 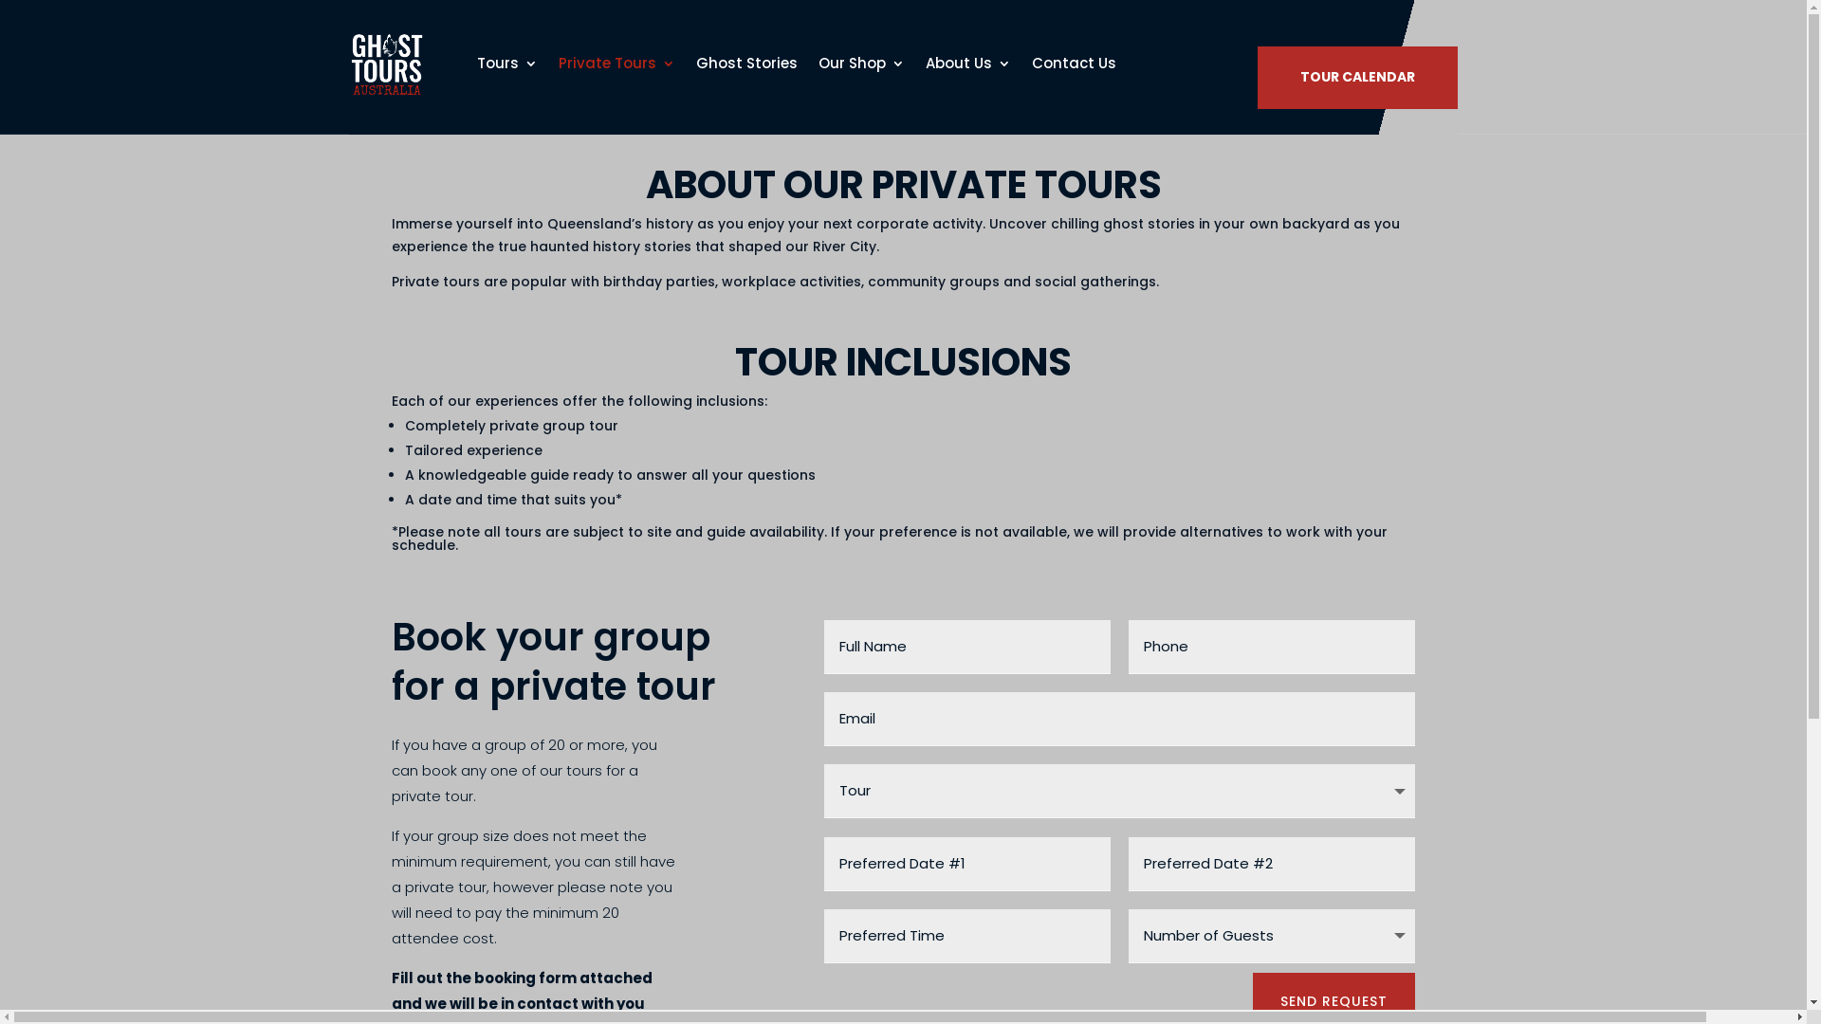 I want to click on Contact Us, so click(x=1074, y=64).